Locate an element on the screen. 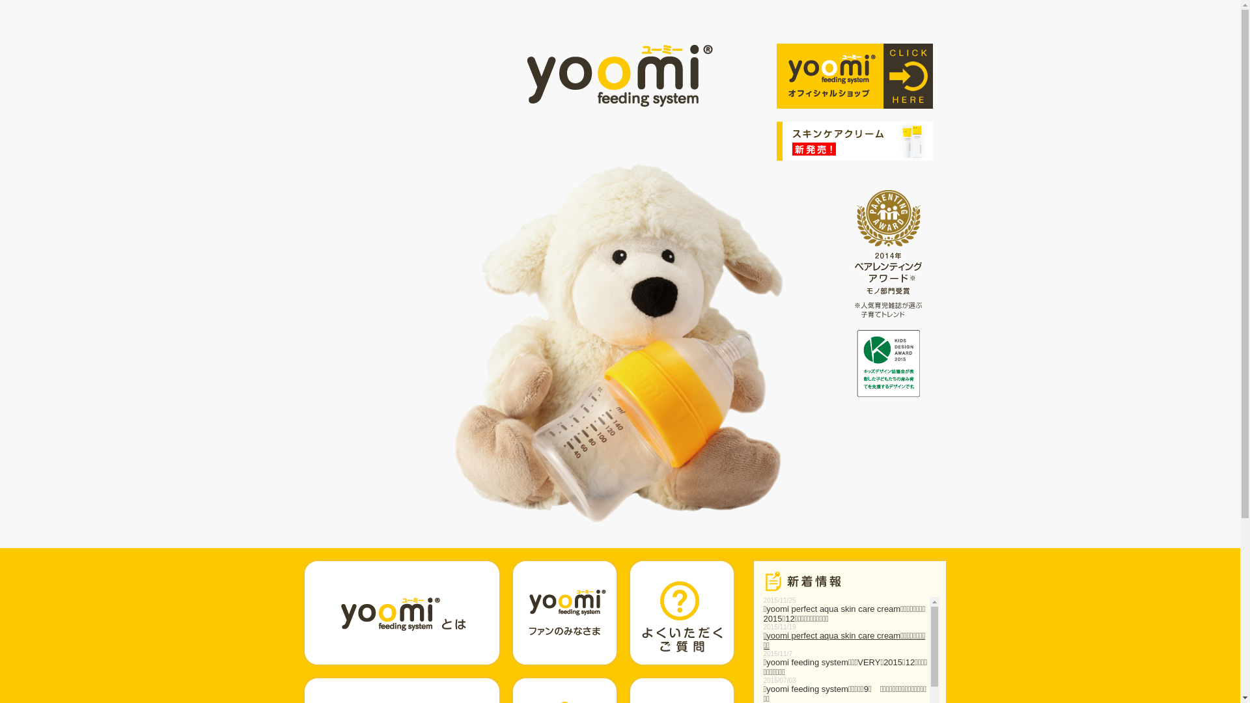  yoomi JAPAN is located at coordinates (620, 76).